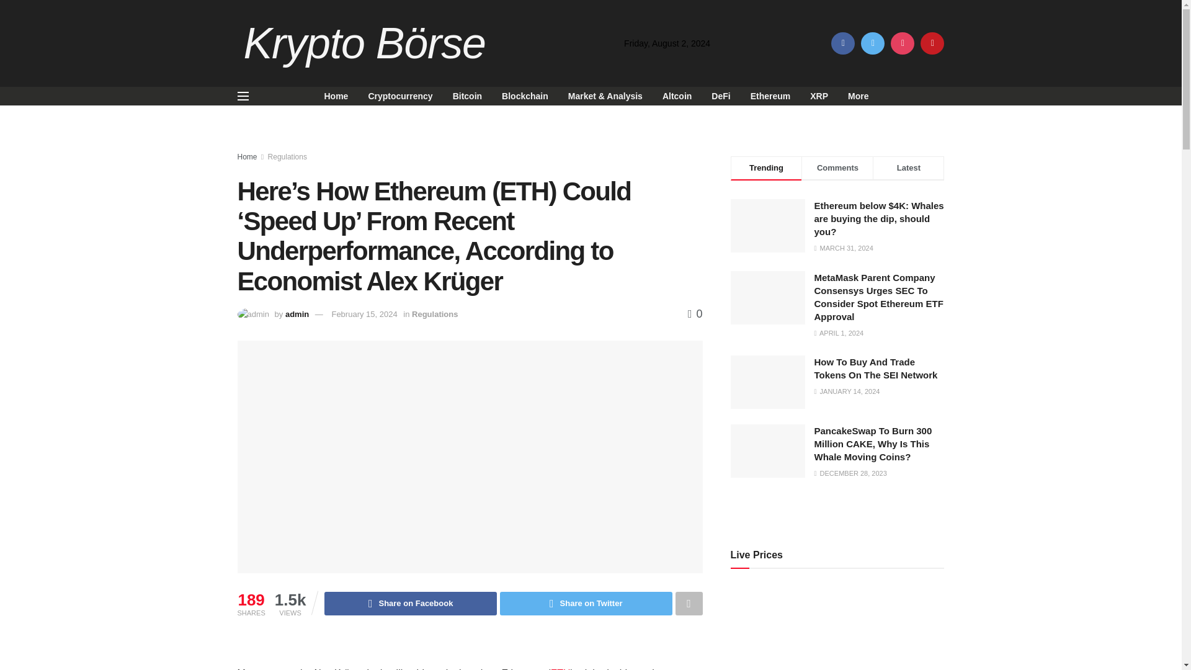 This screenshot has width=1191, height=670. What do you see at coordinates (336, 96) in the screenshot?
I see `Home` at bounding box center [336, 96].